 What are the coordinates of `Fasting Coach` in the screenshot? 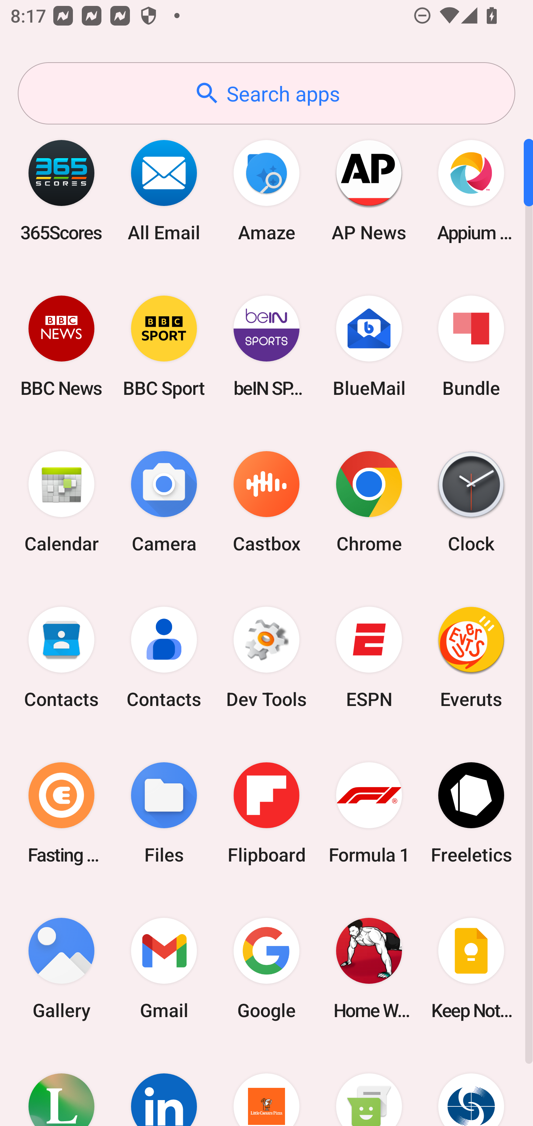 It's located at (61, 813).